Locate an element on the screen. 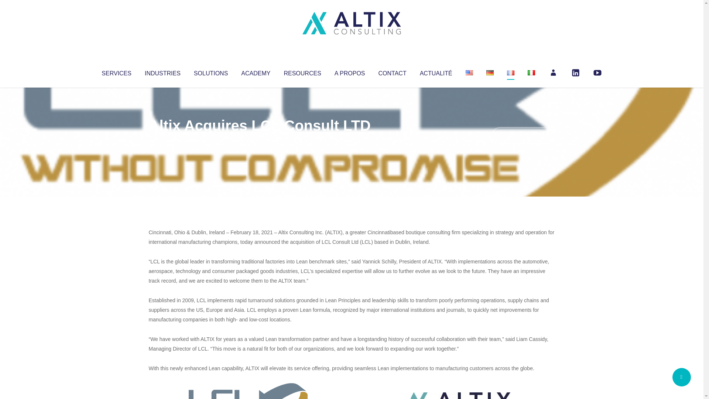 The image size is (709, 399). RESOURCES is located at coordinates (302, 72).